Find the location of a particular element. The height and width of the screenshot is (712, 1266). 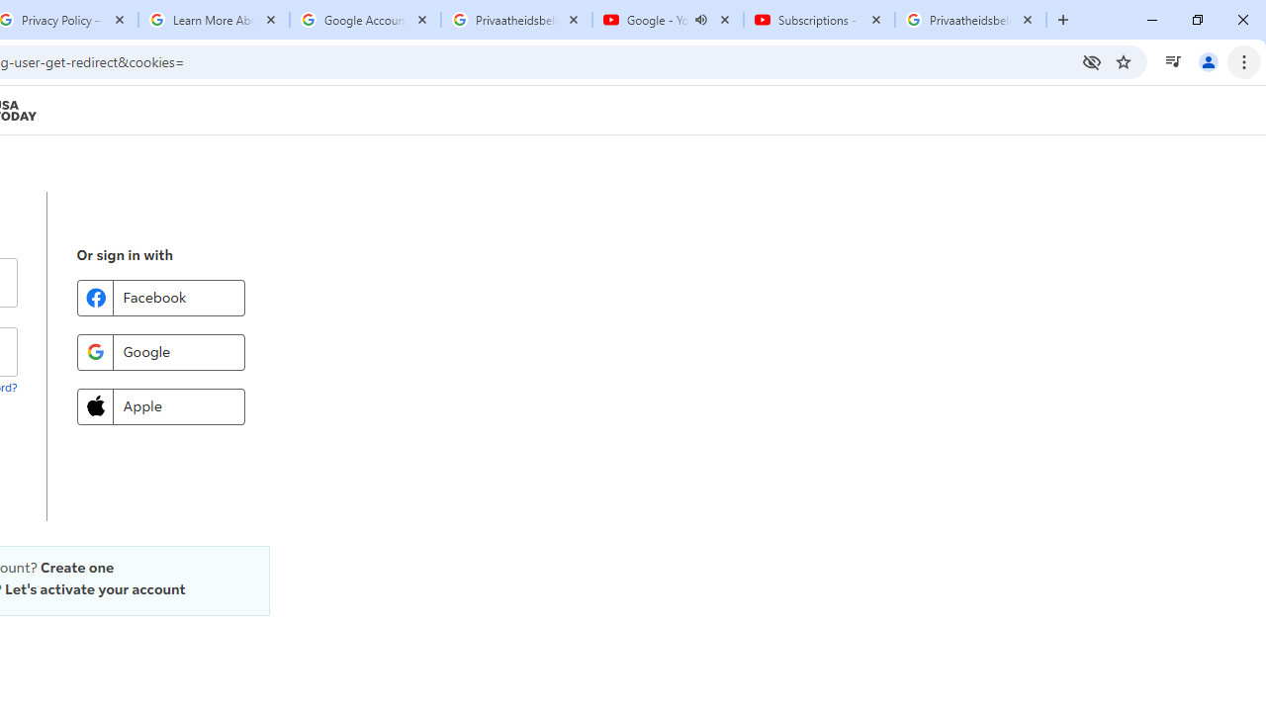

Apple is located at coordinates (160, 405).